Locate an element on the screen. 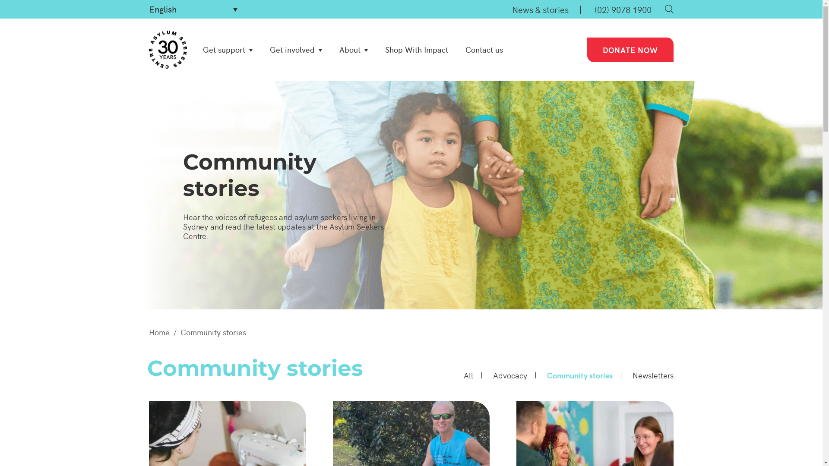 This screenshot has height=466, width=829. DONATE NOW is located at coordinates (630, 49).